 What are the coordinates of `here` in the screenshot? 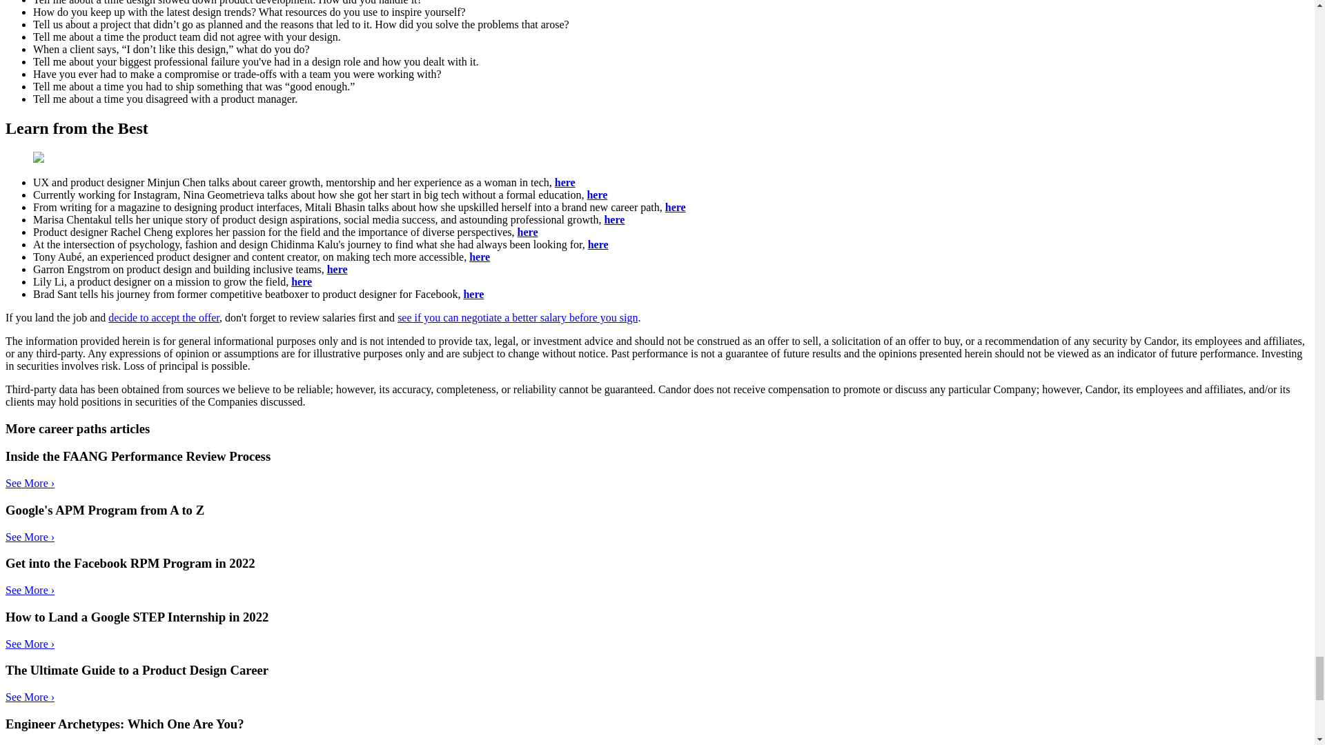 It's located at (598, 244).